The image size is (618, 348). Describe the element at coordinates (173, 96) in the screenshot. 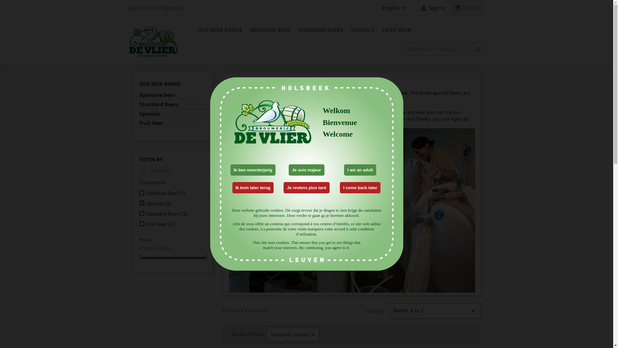

I see `Aperitive Beer` at that location.